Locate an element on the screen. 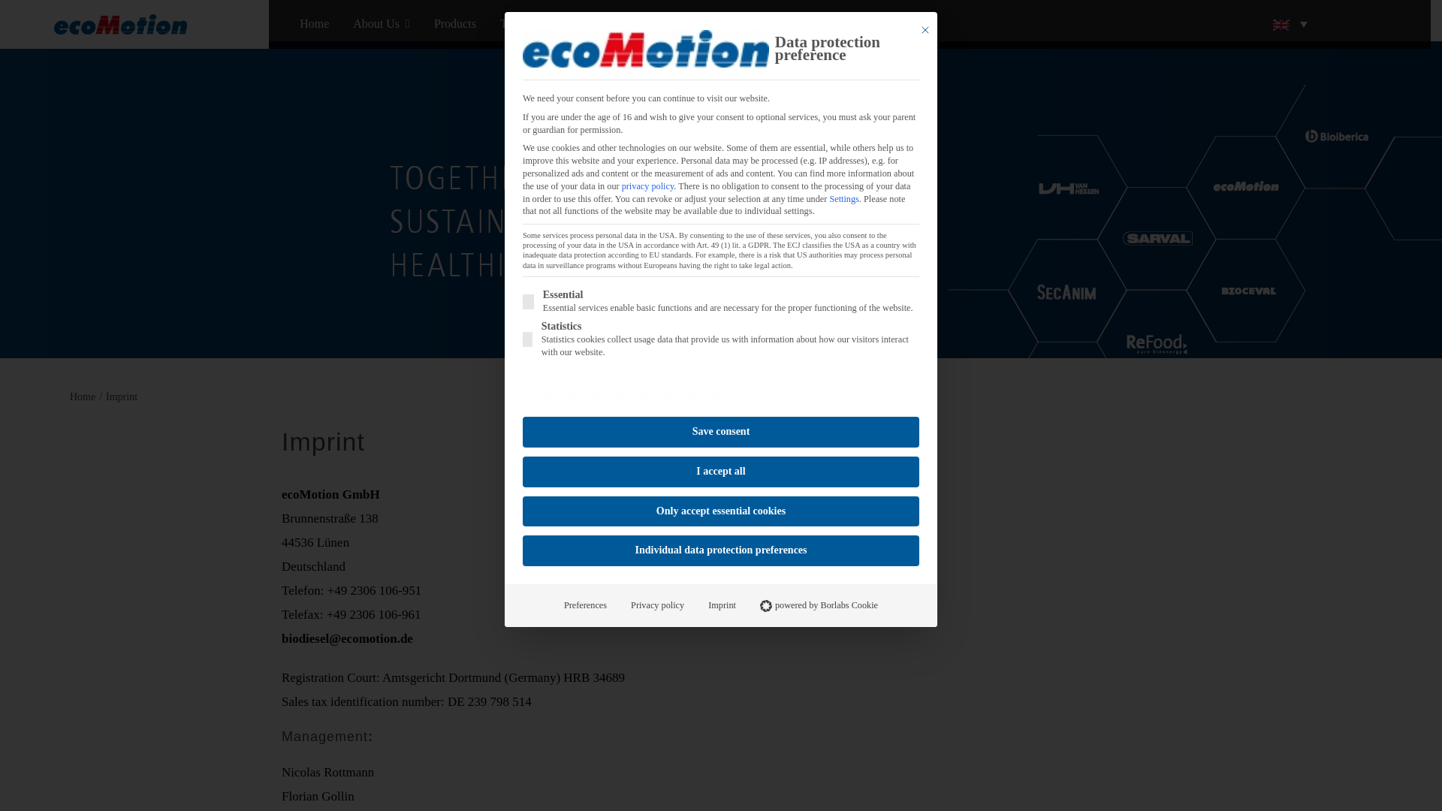 The width and height of the screenshot is (1442, 811). on is located at coordinates (527, 339).